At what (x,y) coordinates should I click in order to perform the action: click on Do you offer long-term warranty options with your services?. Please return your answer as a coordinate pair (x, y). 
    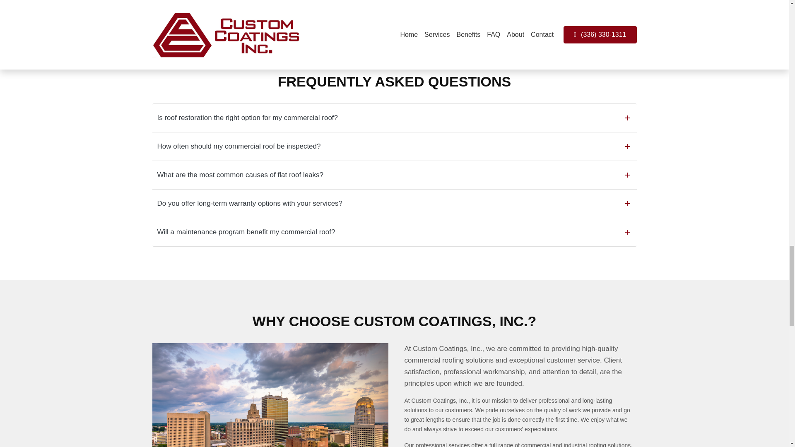
    Looking at the image, I should click on (397, 204).